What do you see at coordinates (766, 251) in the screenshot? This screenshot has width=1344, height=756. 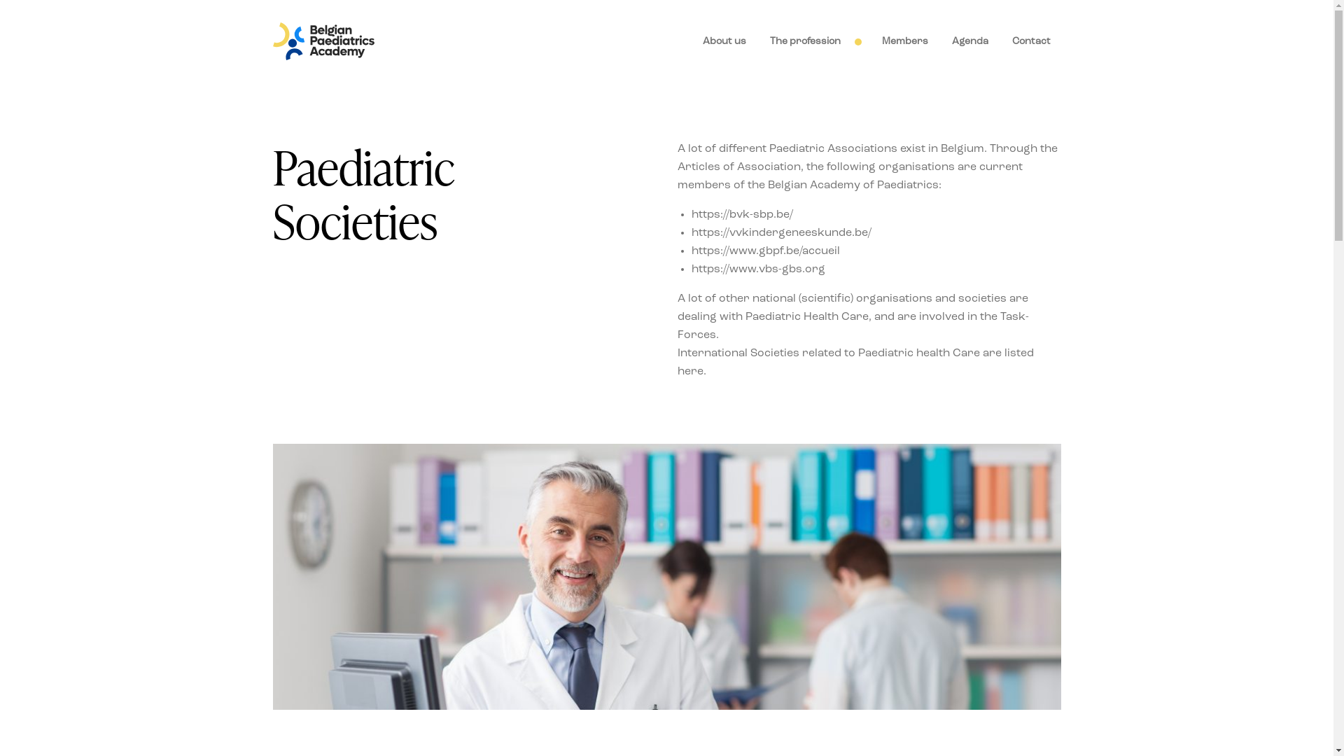 I see `https://www.gbpf.be/accueil` at bounding box center [766, 251].